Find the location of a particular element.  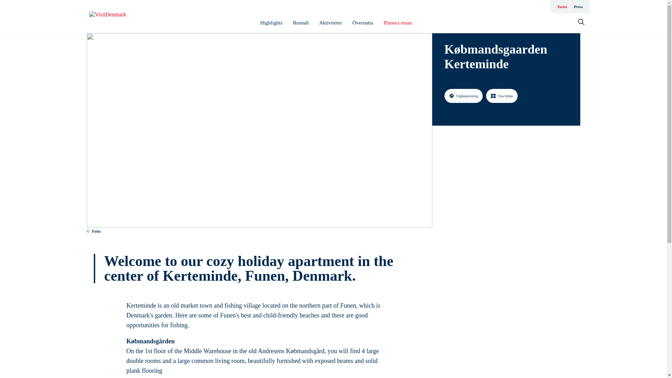

Visa bilder is located at coordinates (502, 96).